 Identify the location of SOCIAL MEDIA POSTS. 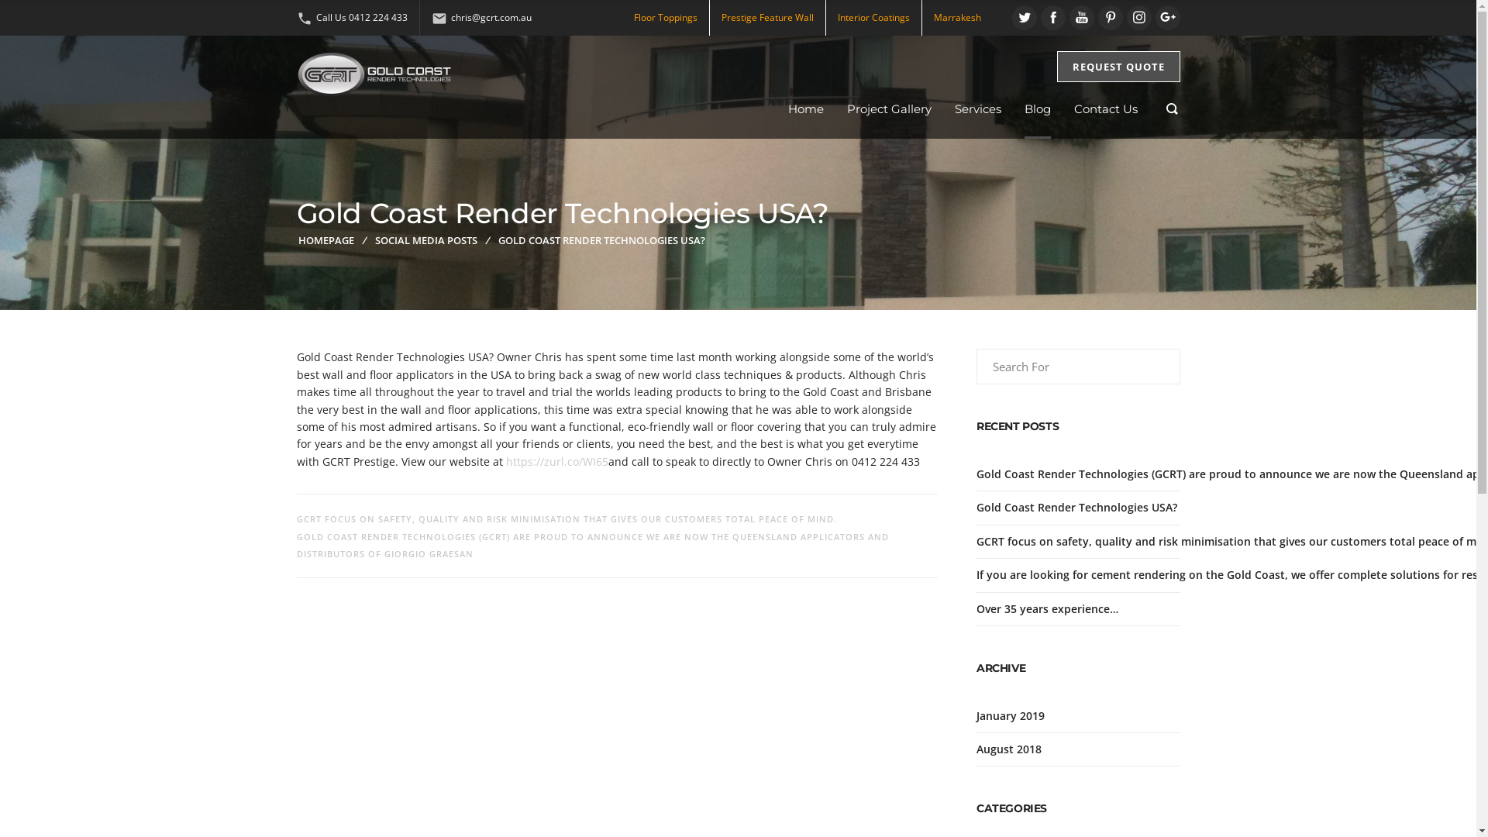
(426, 240).